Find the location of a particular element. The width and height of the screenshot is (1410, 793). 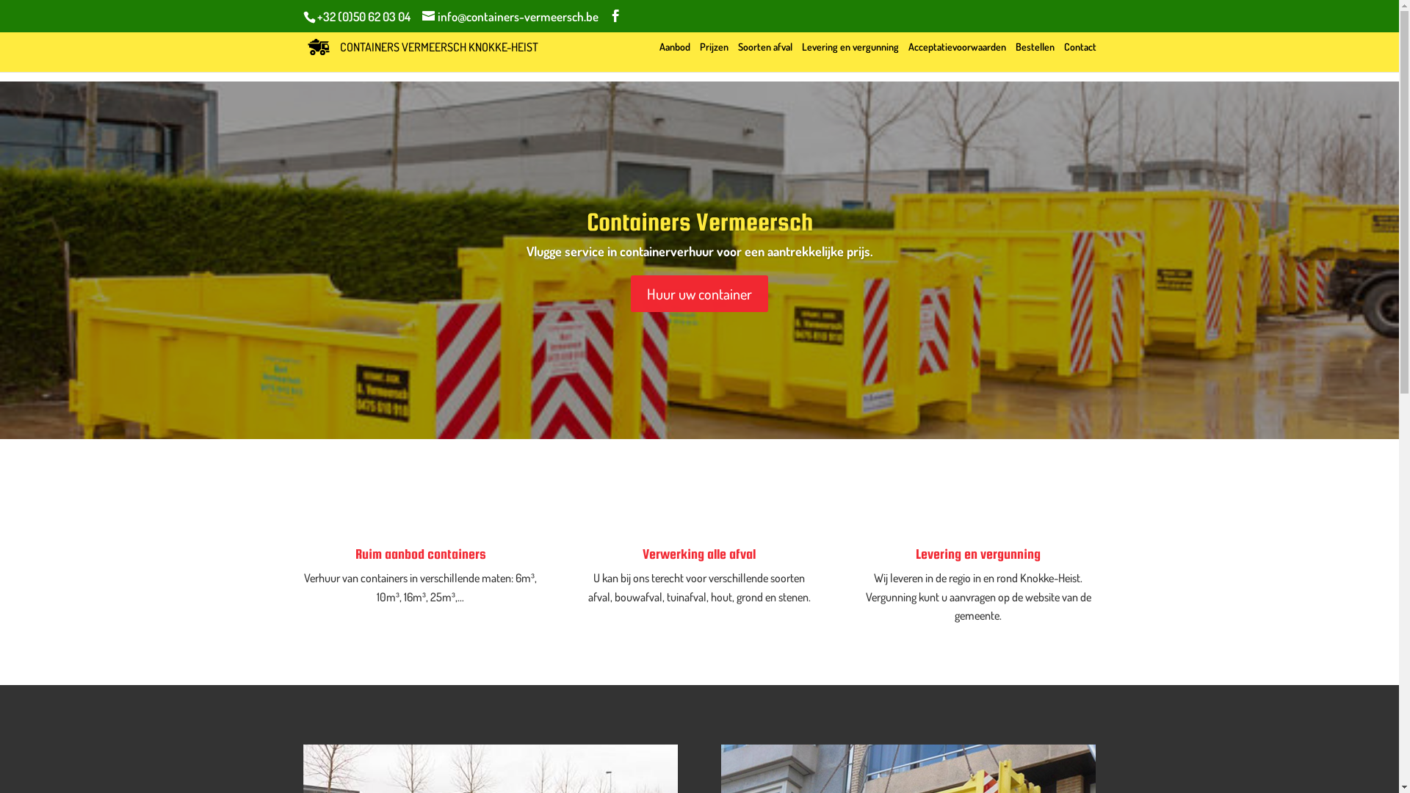

Containers Vermeersch is located at coordinates (699, 222).